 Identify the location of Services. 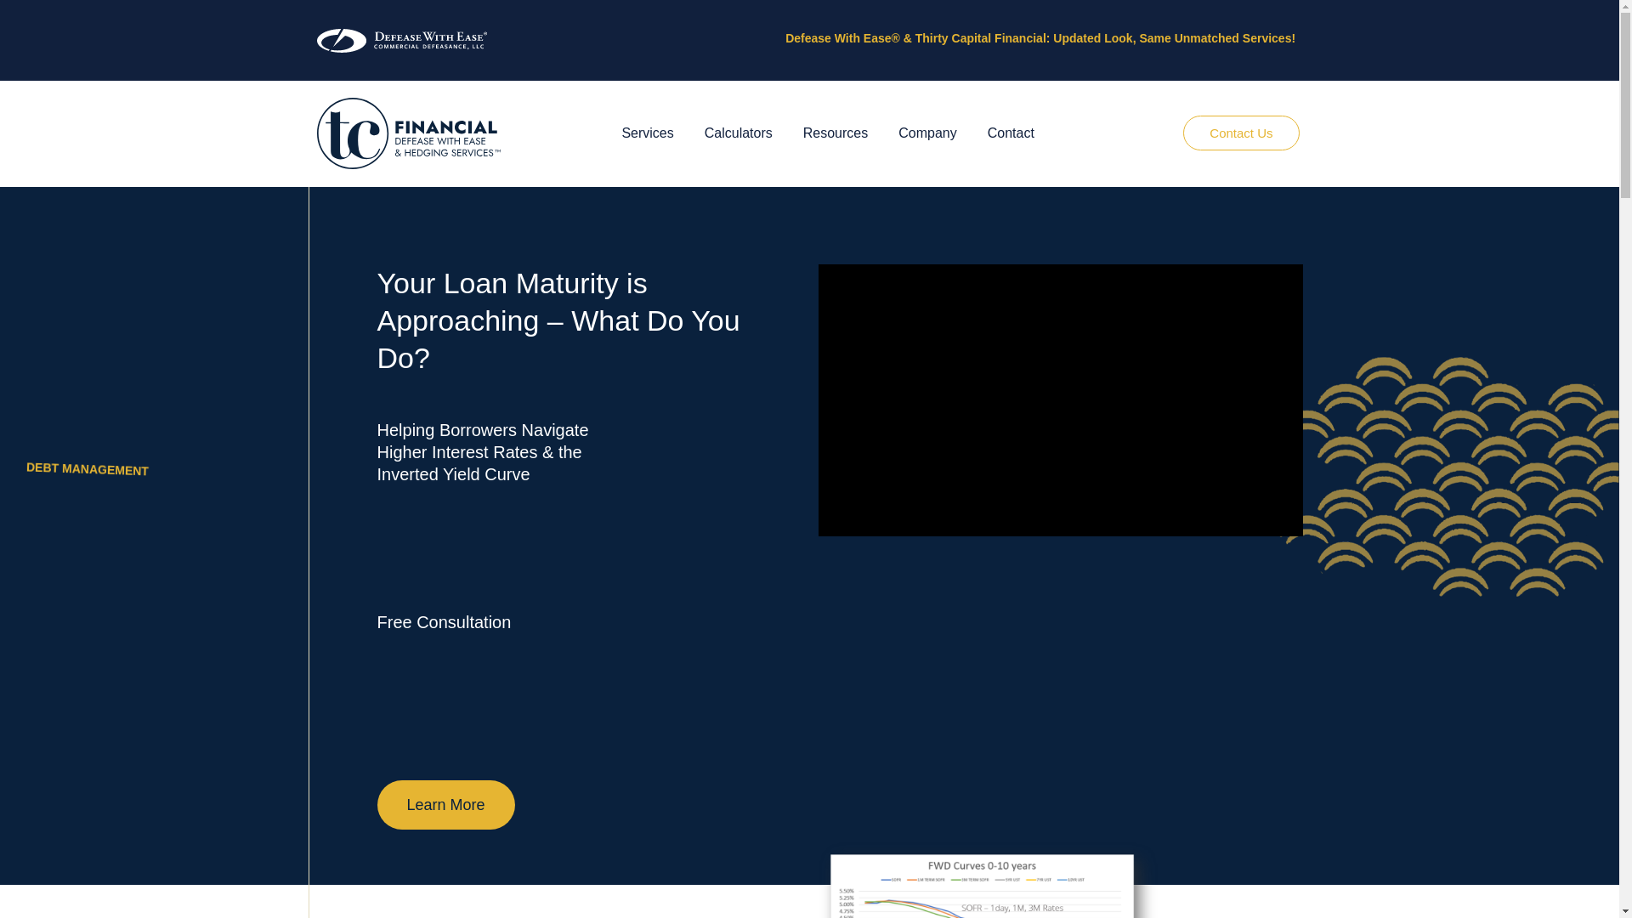
(647, 133).